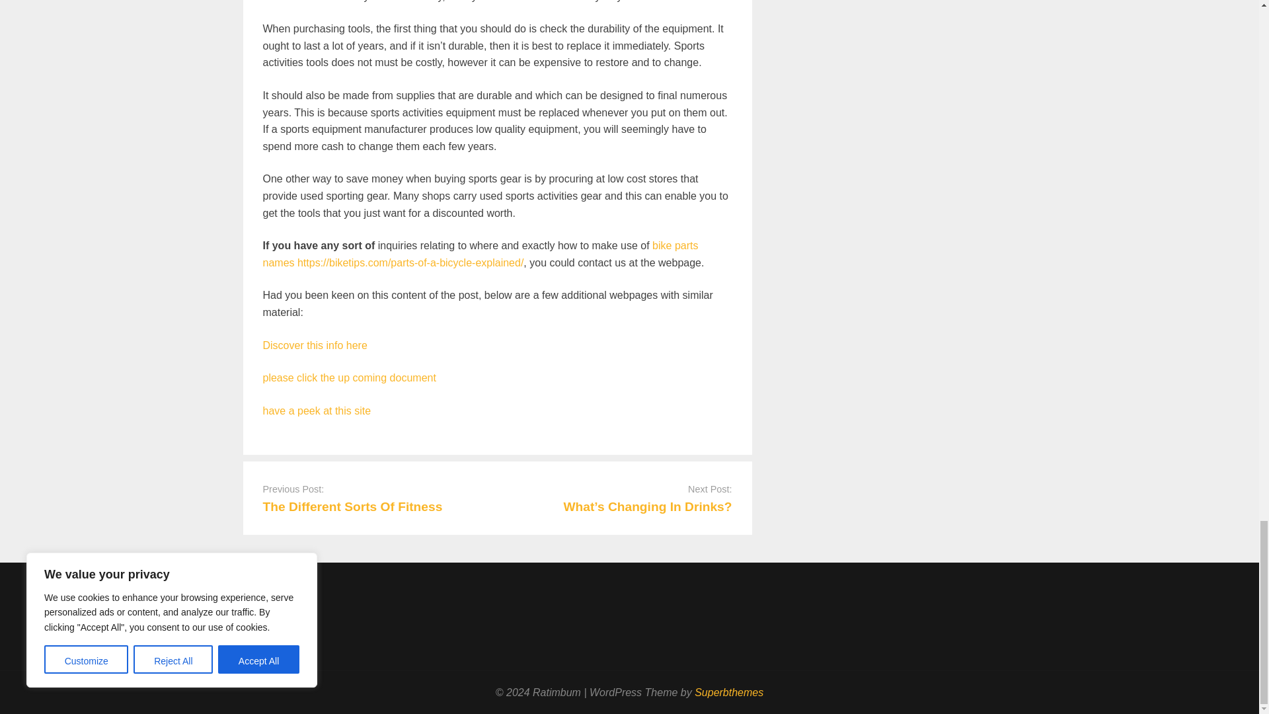 This screenshot has height=714, width=1269. What do you see at coordinates (315, 345) in the screenshot?
I see `Discover this info here` at bounding box center [315, 345].